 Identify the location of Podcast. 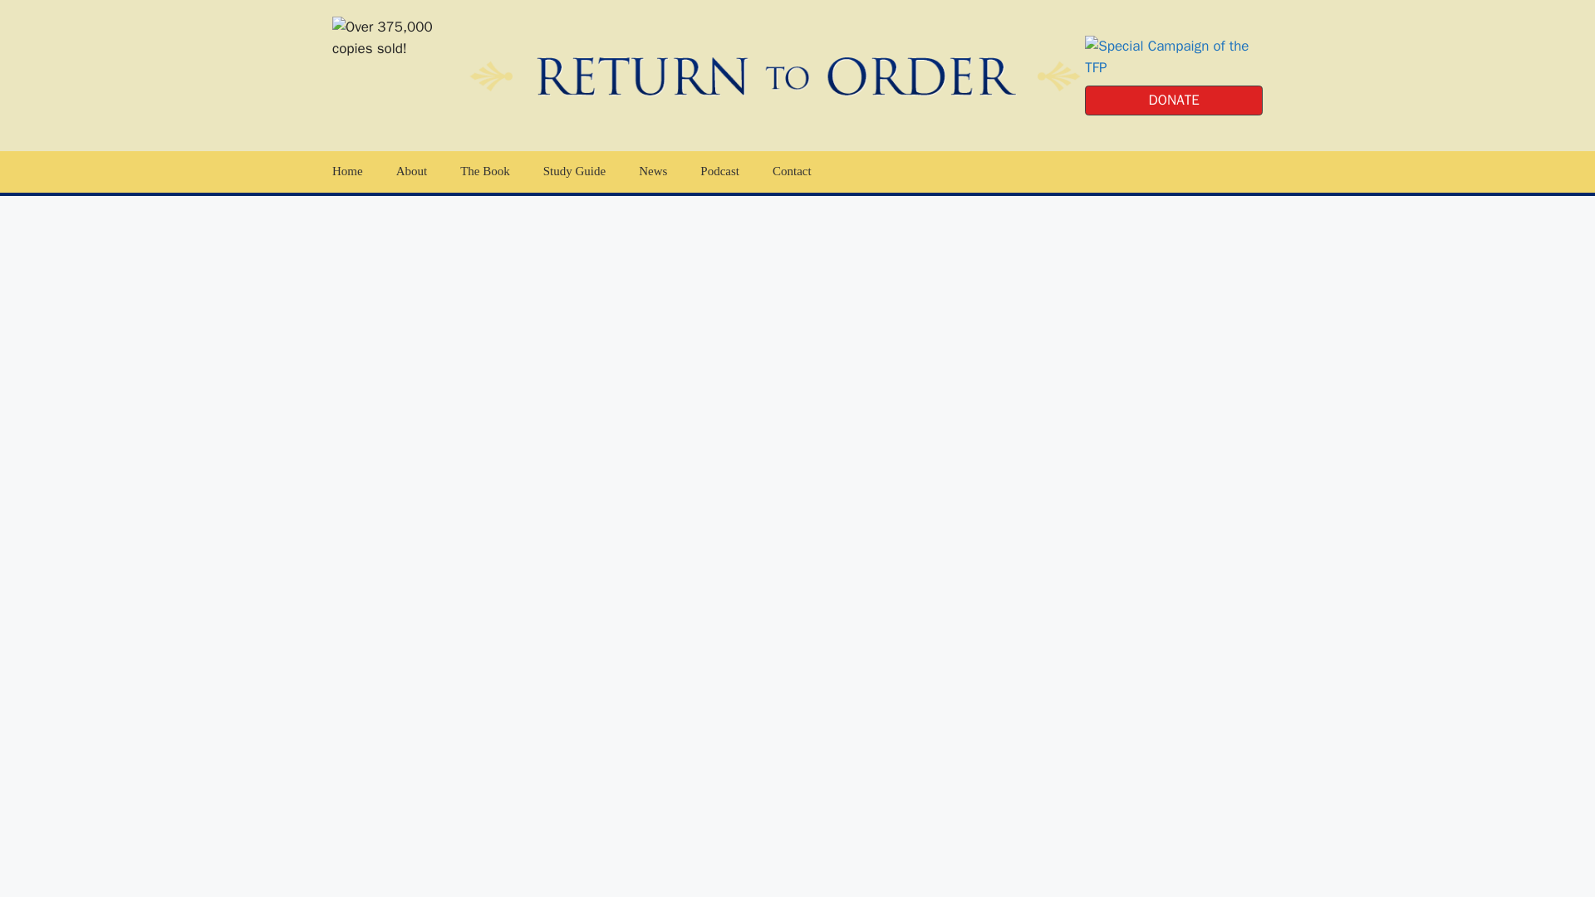
(572, 172).